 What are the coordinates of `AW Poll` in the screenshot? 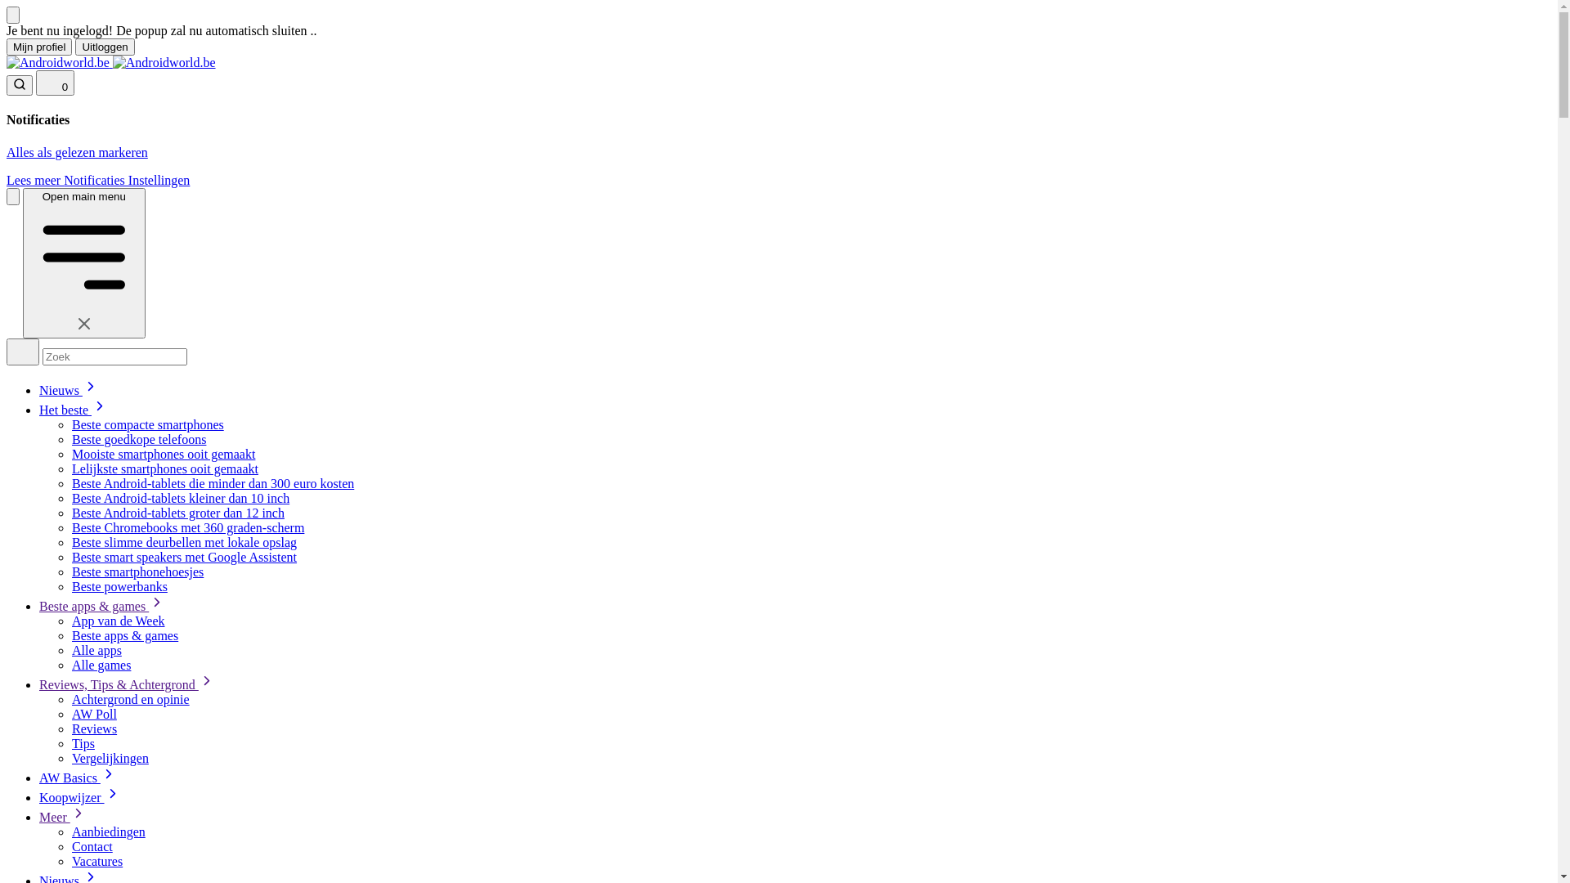 It's located at (95, 715).